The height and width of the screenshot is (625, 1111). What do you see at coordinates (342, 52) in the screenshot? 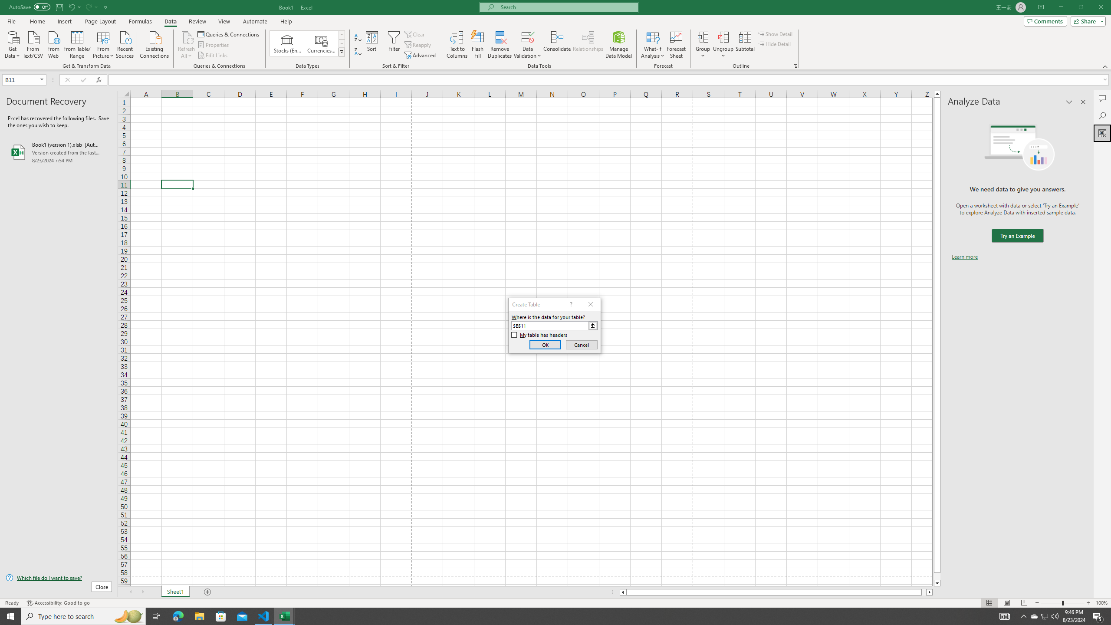
I see `Class: NetUIImage` at bounding box center [342, 52].